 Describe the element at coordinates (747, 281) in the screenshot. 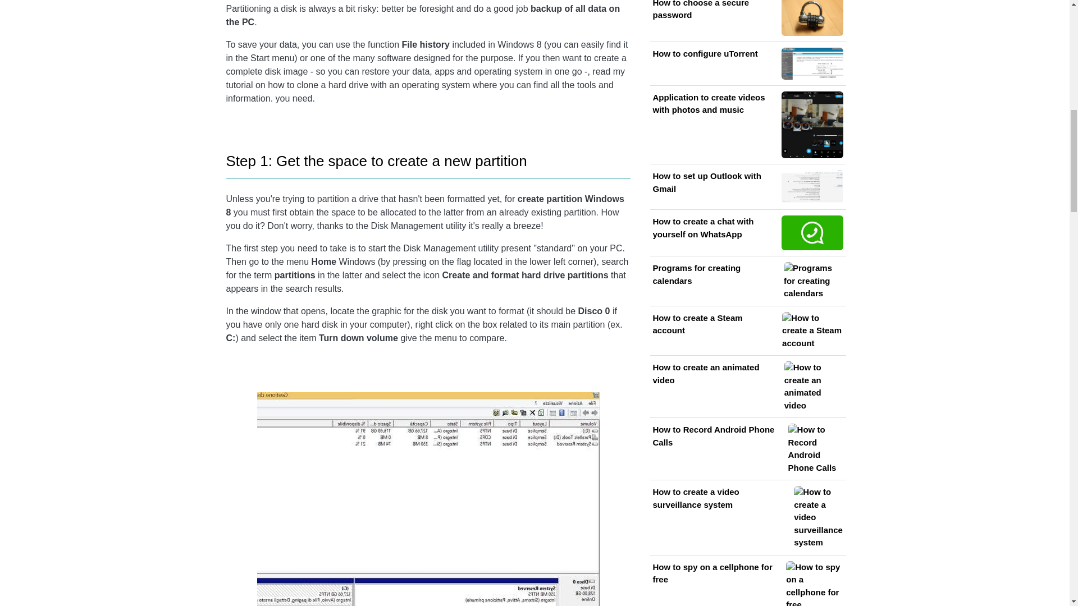

I see `Programs for creating calendars` at that location.